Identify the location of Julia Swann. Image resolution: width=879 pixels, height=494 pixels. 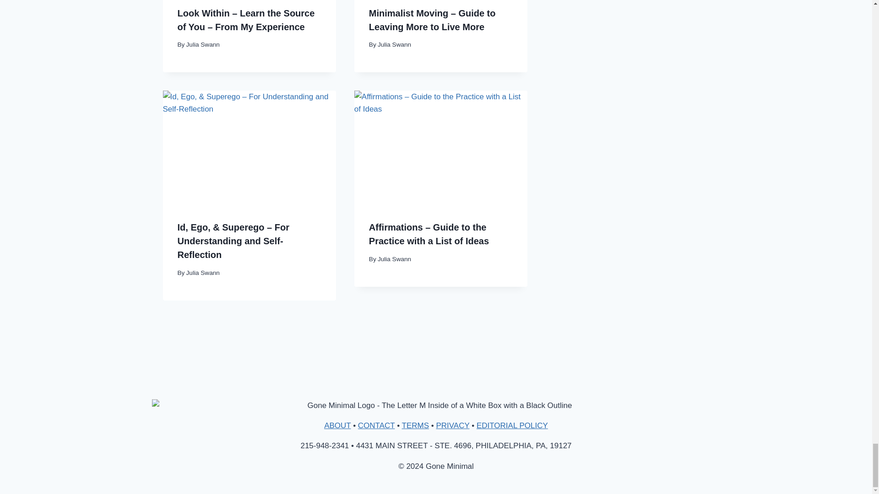
(203, 44).